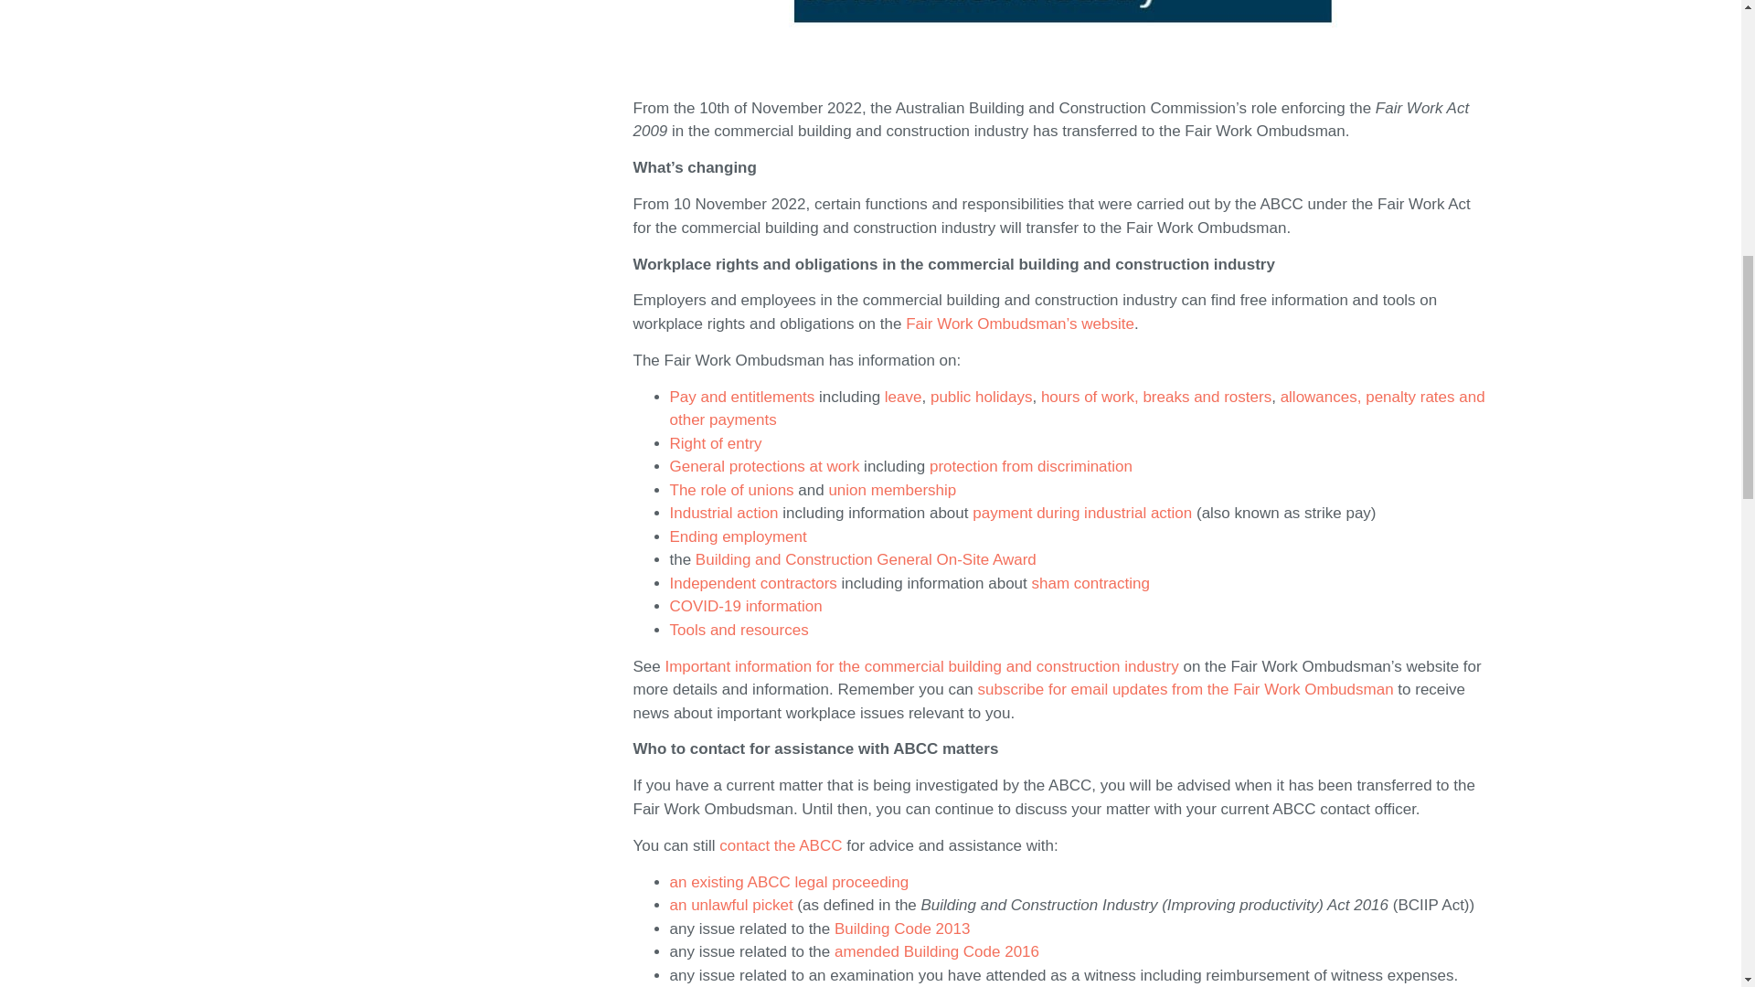 Image resolution: width=1755 pixels, height=987 pixels. I want to click on leave, so click(903, 397).